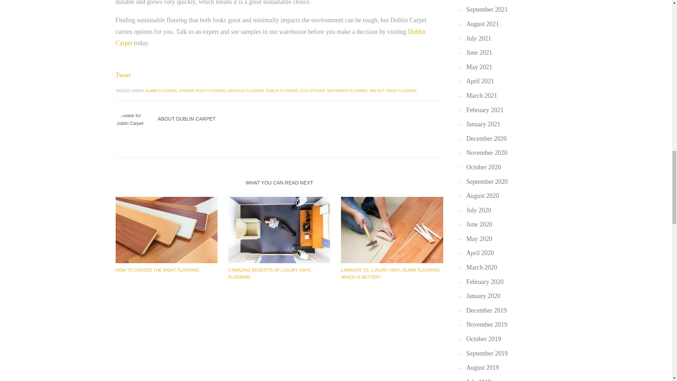  I want to click on 5 AMAZING BENEFITS OF LUXURY VINYL FLOORING, so click(269, 274).